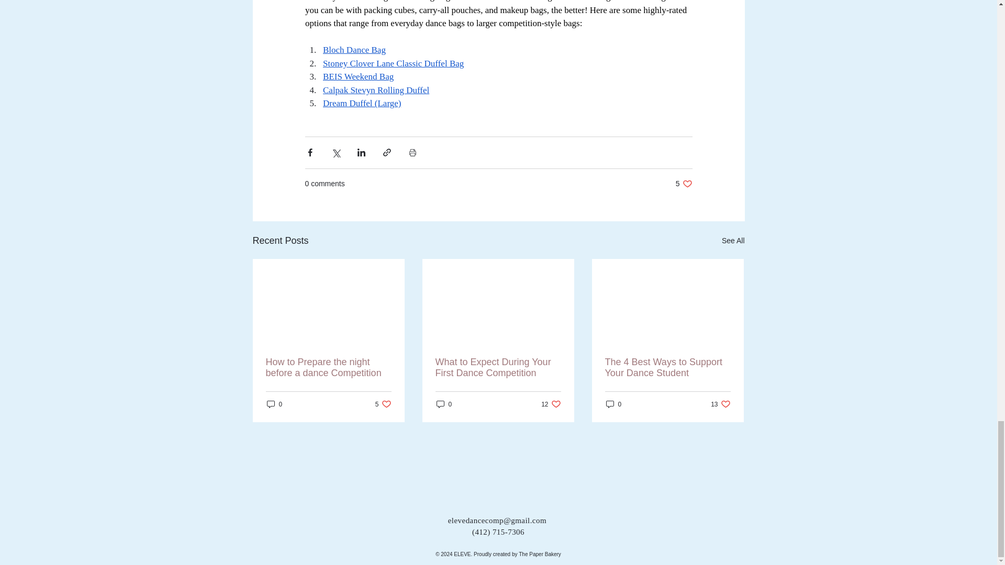 The image size is (1005, 565). What do you see at coordinates (393, 63) in the screenshot?
I see `BEIS Weekend Bag` at bounding box center [393, 63].